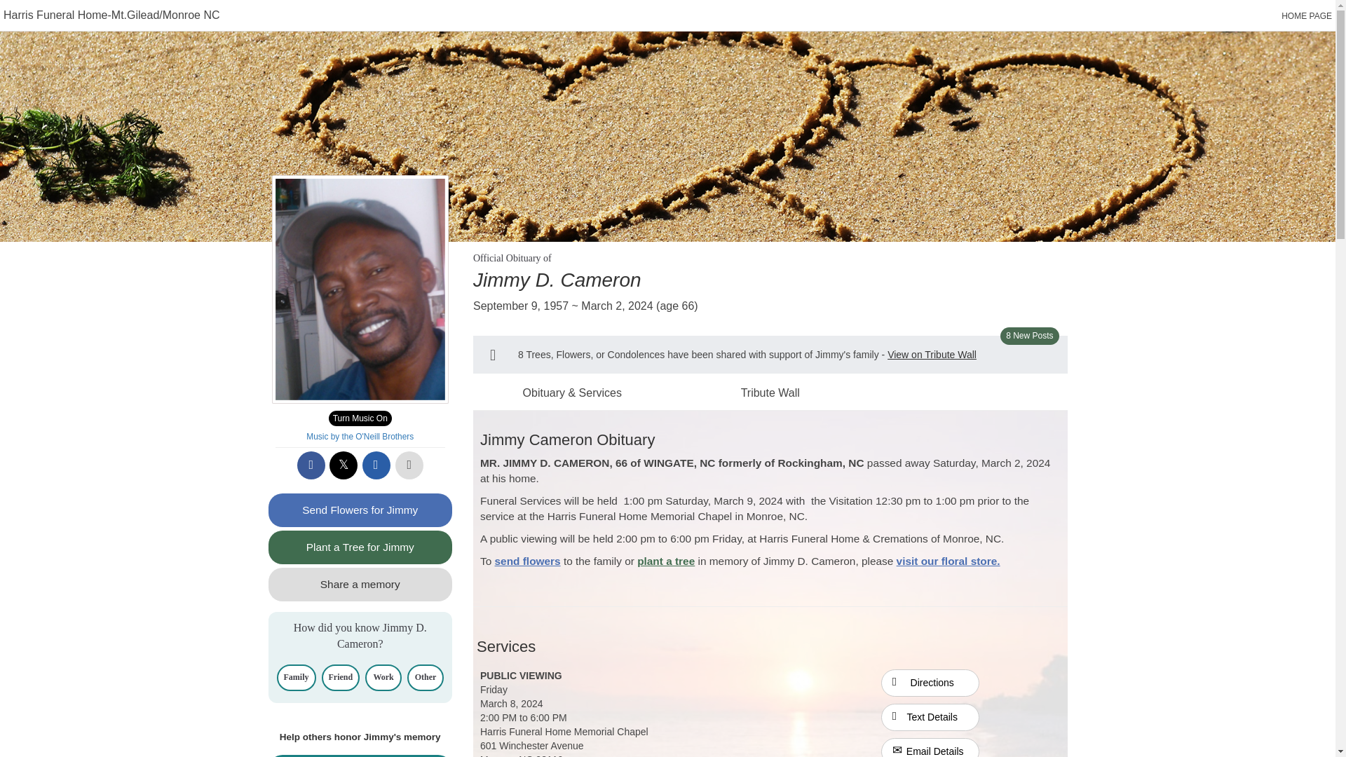 This screenshot has height=757, width=1346. I want to click on Share to Facebook, so click(311, 465).